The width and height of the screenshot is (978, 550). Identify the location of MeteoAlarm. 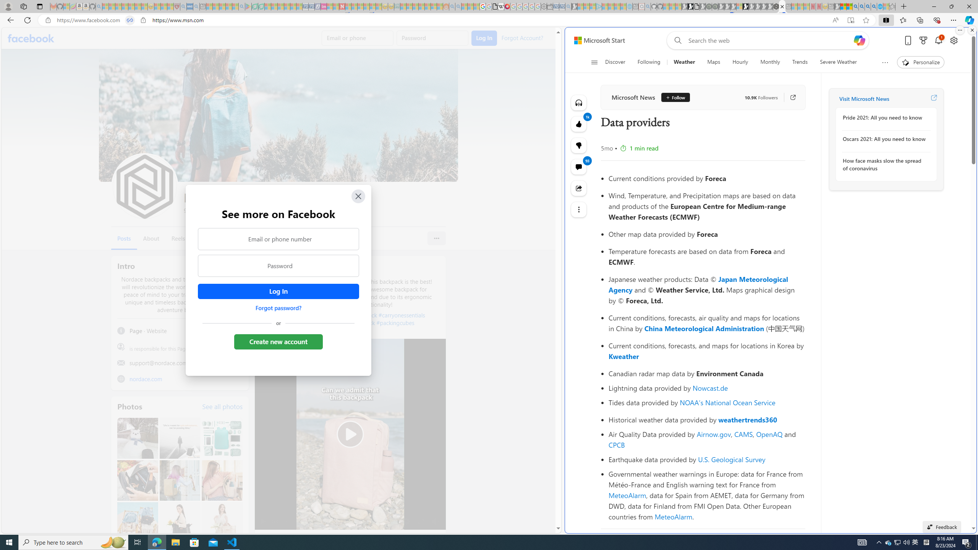
(673, 516).